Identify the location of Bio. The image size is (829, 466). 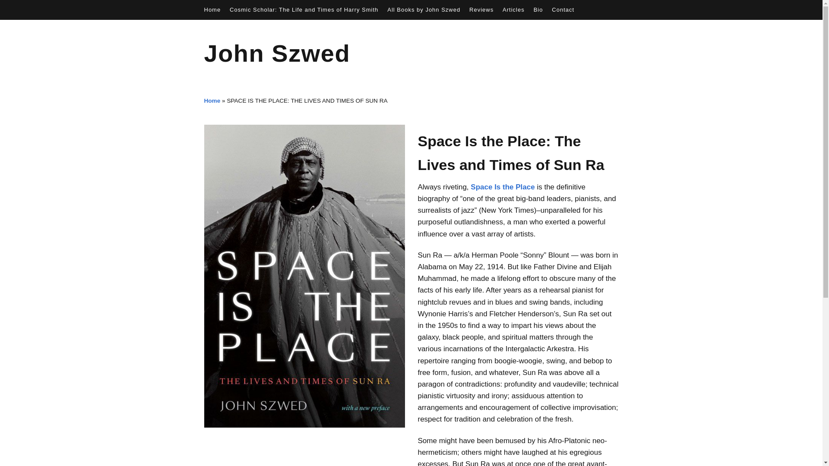
(538, 9).